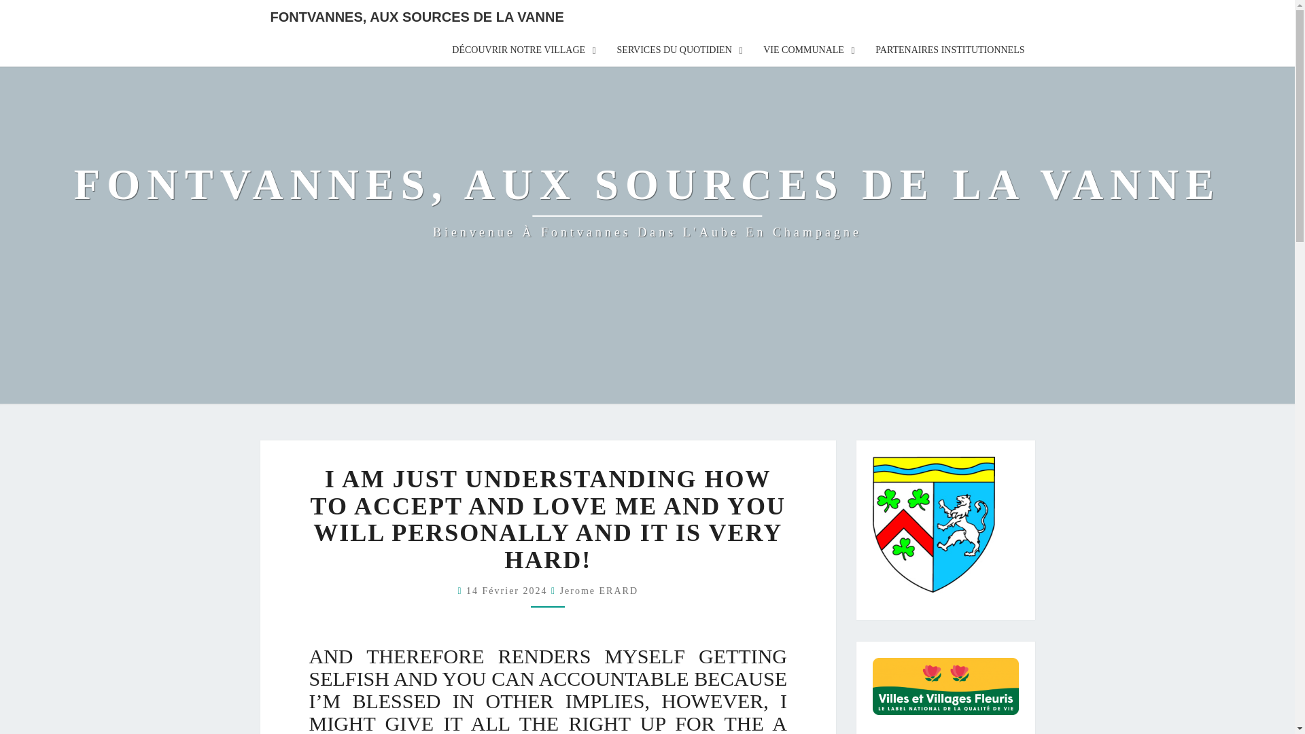 The image size is (1305, 734). What do you see at coordinates (809, 50) in the screenshot?
I see `VIE COMMUNALE` at bounding box center [809, 50].